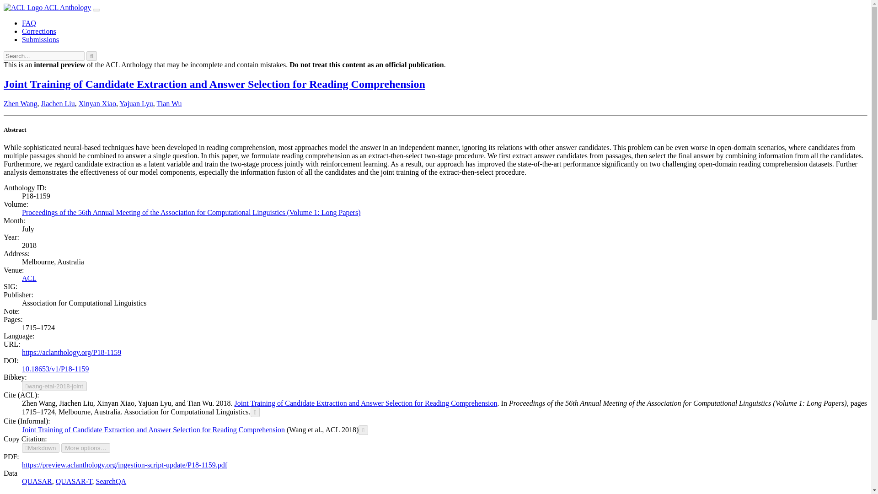 The height and width of the screenshot is (494, 878). Describe the element at coordinates (74, 481) in the screenshot. I see `QUASAR-T` at that location.